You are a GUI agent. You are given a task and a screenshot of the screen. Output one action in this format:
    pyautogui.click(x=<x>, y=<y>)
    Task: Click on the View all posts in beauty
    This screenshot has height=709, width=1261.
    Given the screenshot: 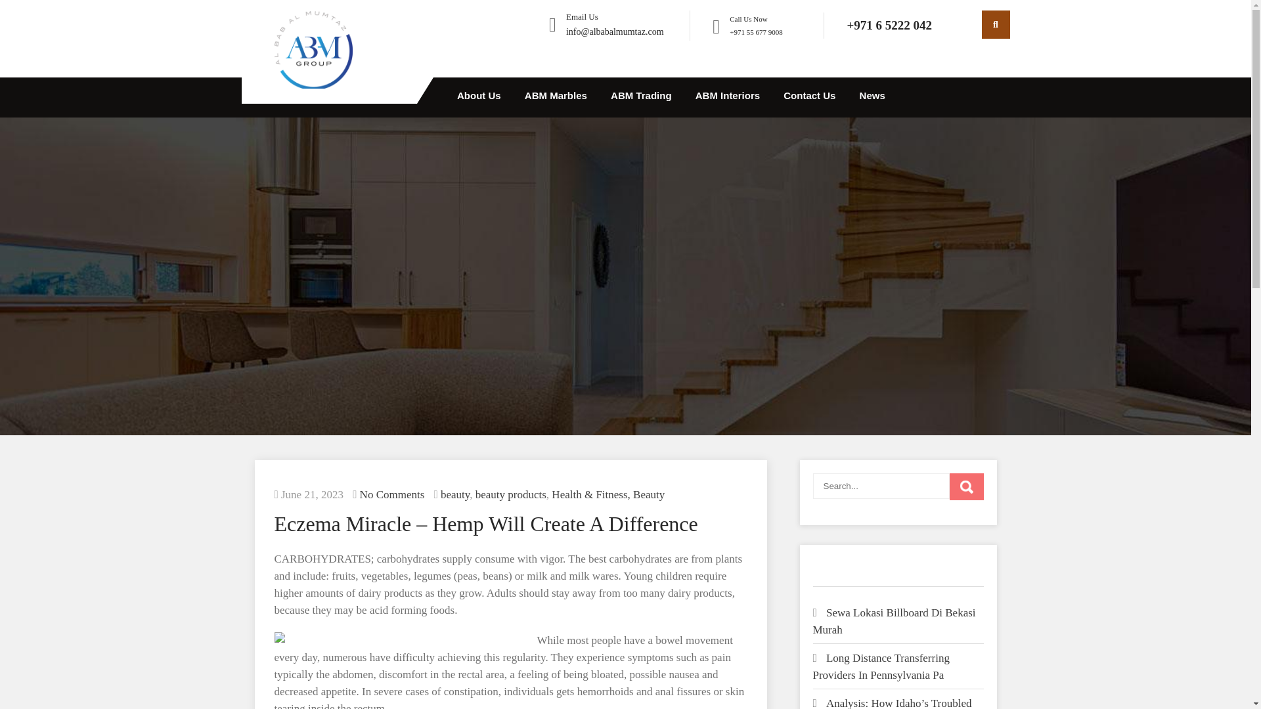 What is the action you would take?
    pyautogui.click(x=454, y=494)
    